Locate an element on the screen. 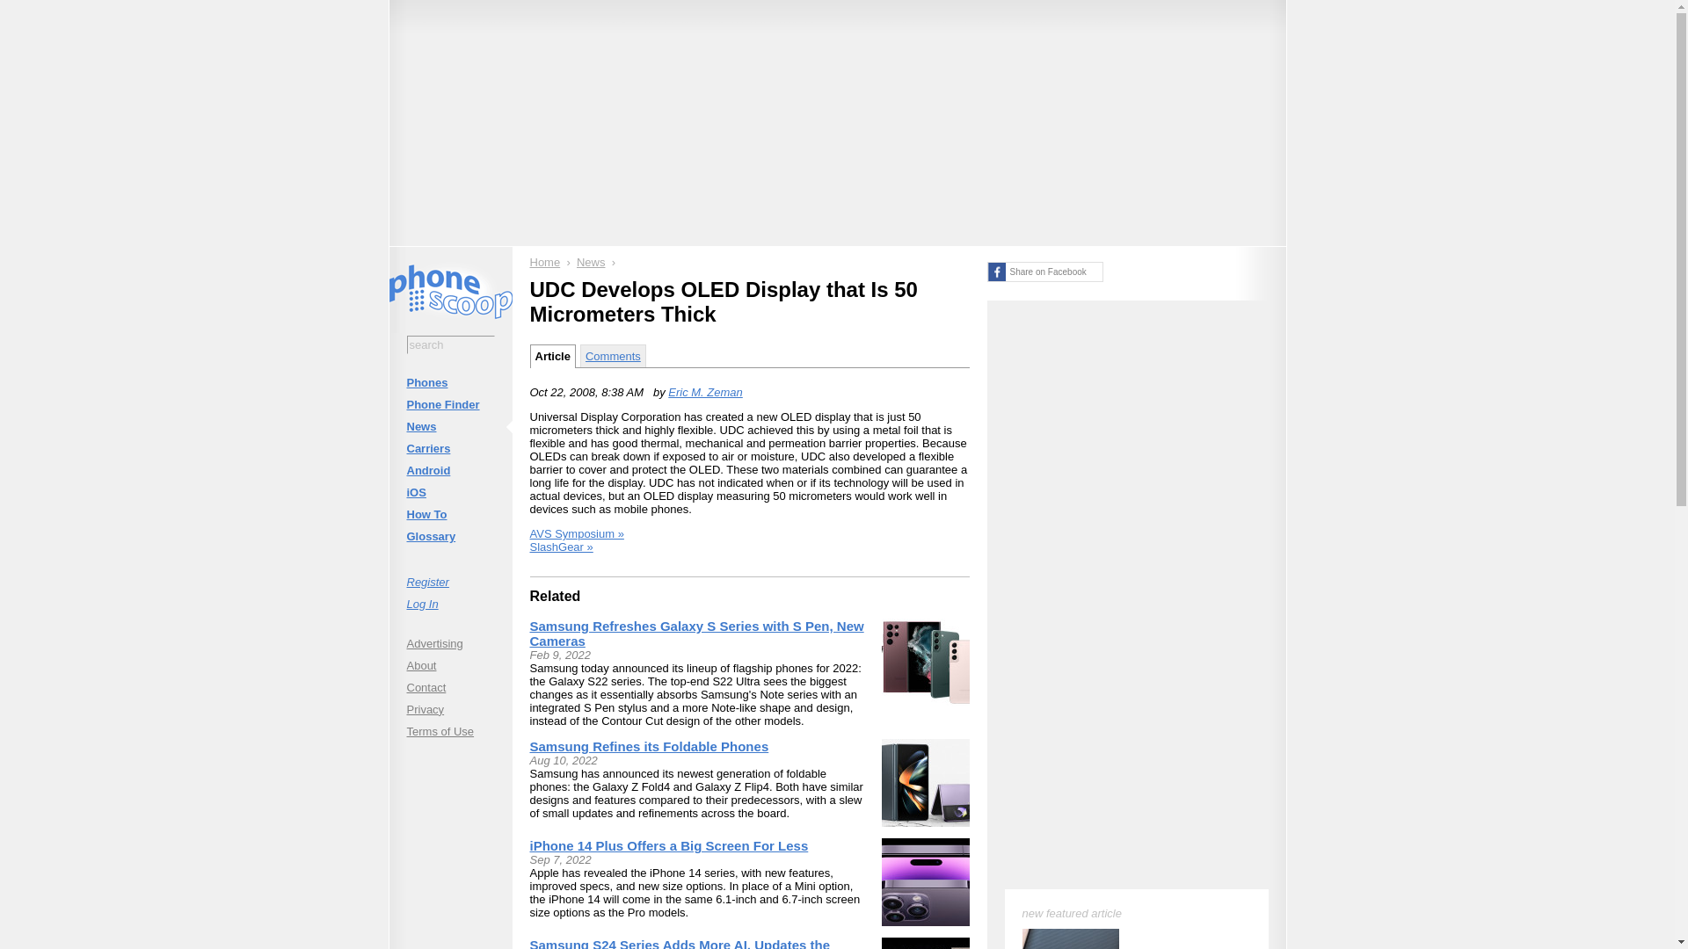 This screenshot has height=949, width=1688. Log In is located at coordinates (449, 603).